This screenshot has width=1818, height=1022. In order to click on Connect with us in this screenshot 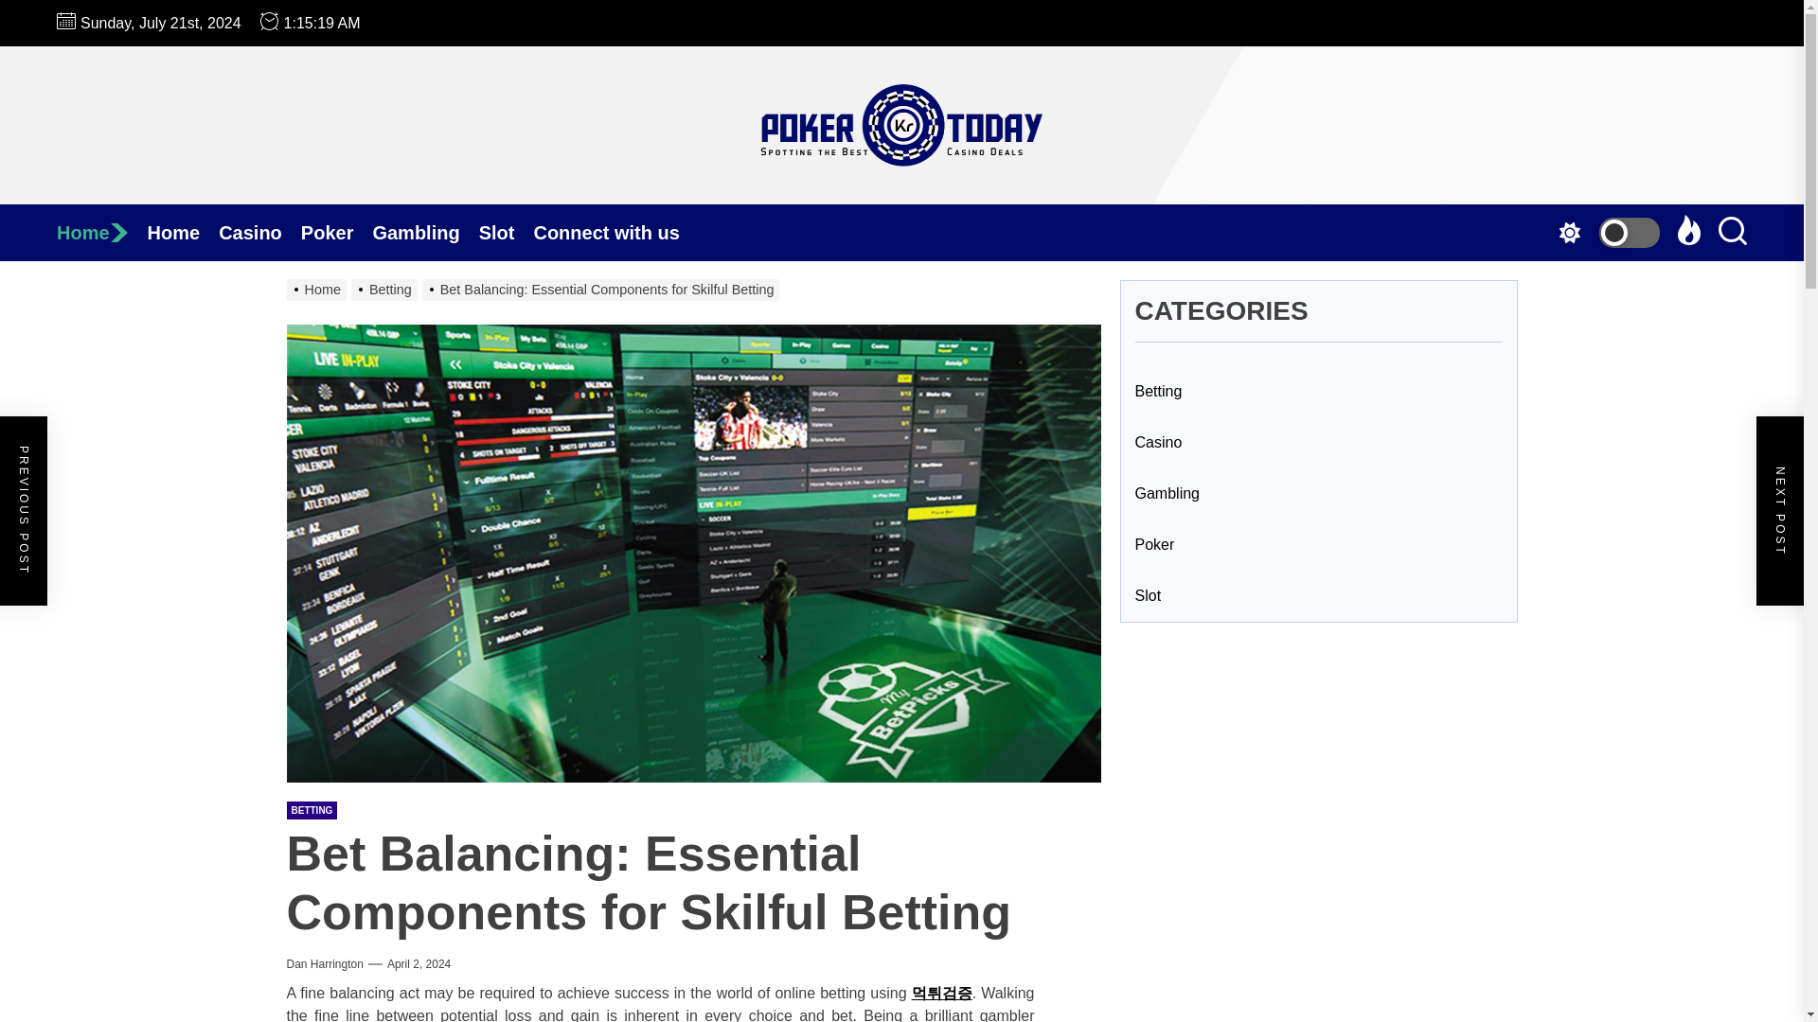, I will do `click(615, 233)`.